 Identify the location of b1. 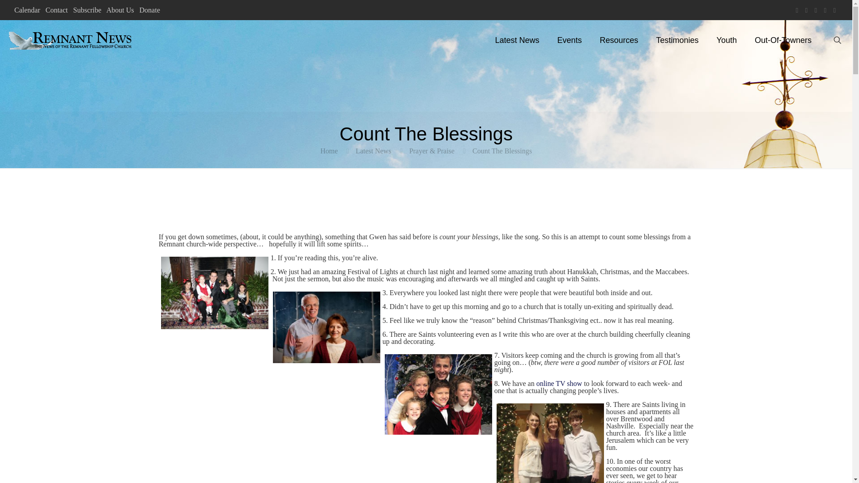
(327, 327).